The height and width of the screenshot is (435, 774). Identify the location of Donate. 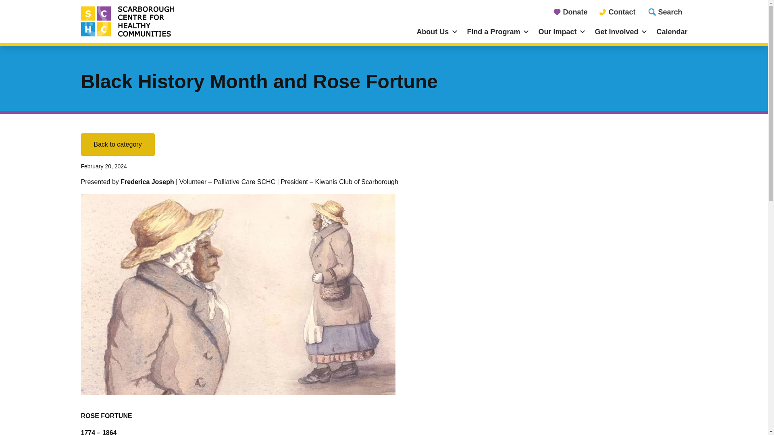
(570, 12).